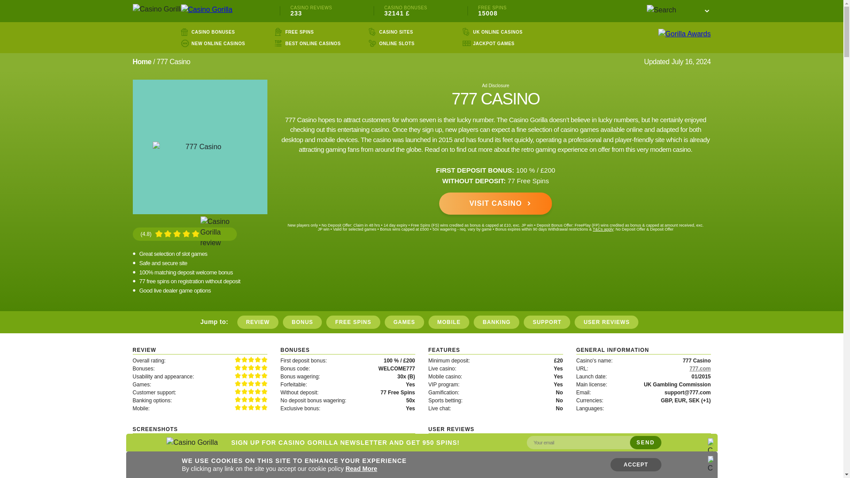  What do you see at coordinates (405, 322) in the screenshot?
I see `GAMES` at bounding box center [405, 322].